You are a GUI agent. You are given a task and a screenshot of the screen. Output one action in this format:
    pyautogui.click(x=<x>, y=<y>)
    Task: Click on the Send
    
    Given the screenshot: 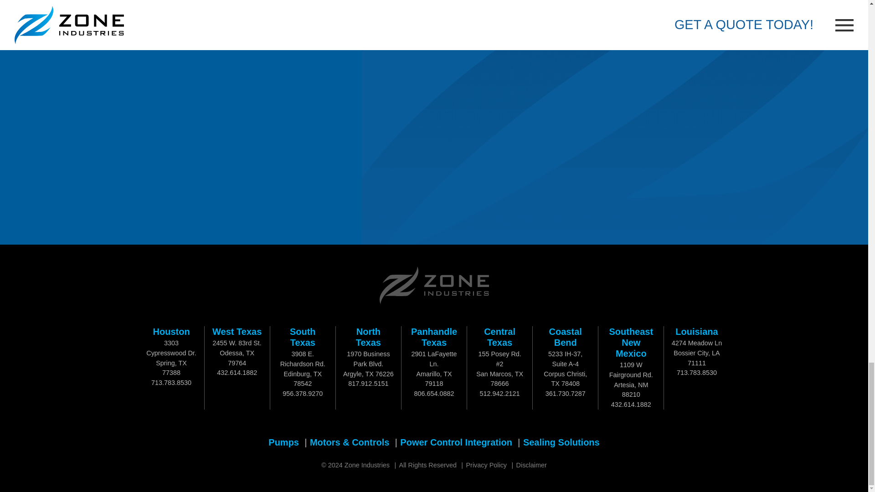 What is the action you would take?
    pyautogui.click(x=420, y=233)
    